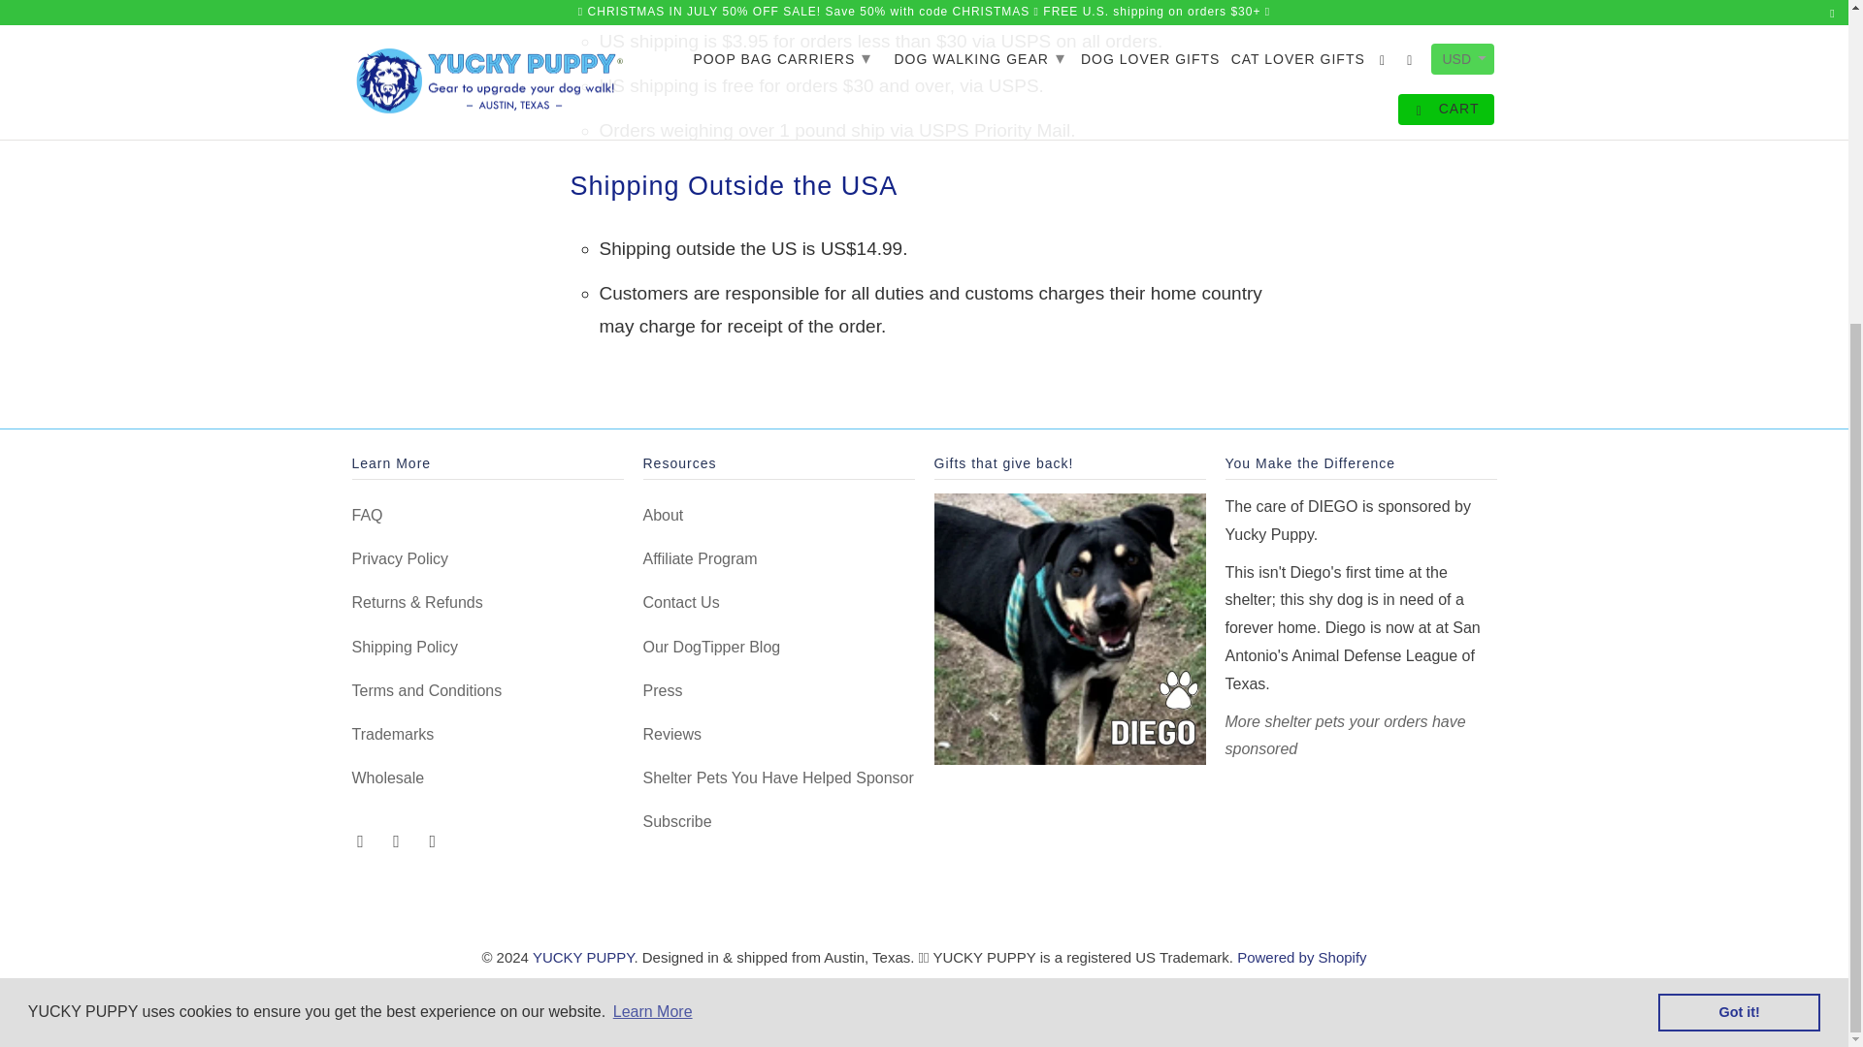 This screenshot has height=1047, width=1863. I want to click on Trademarks, so click(392, 734).